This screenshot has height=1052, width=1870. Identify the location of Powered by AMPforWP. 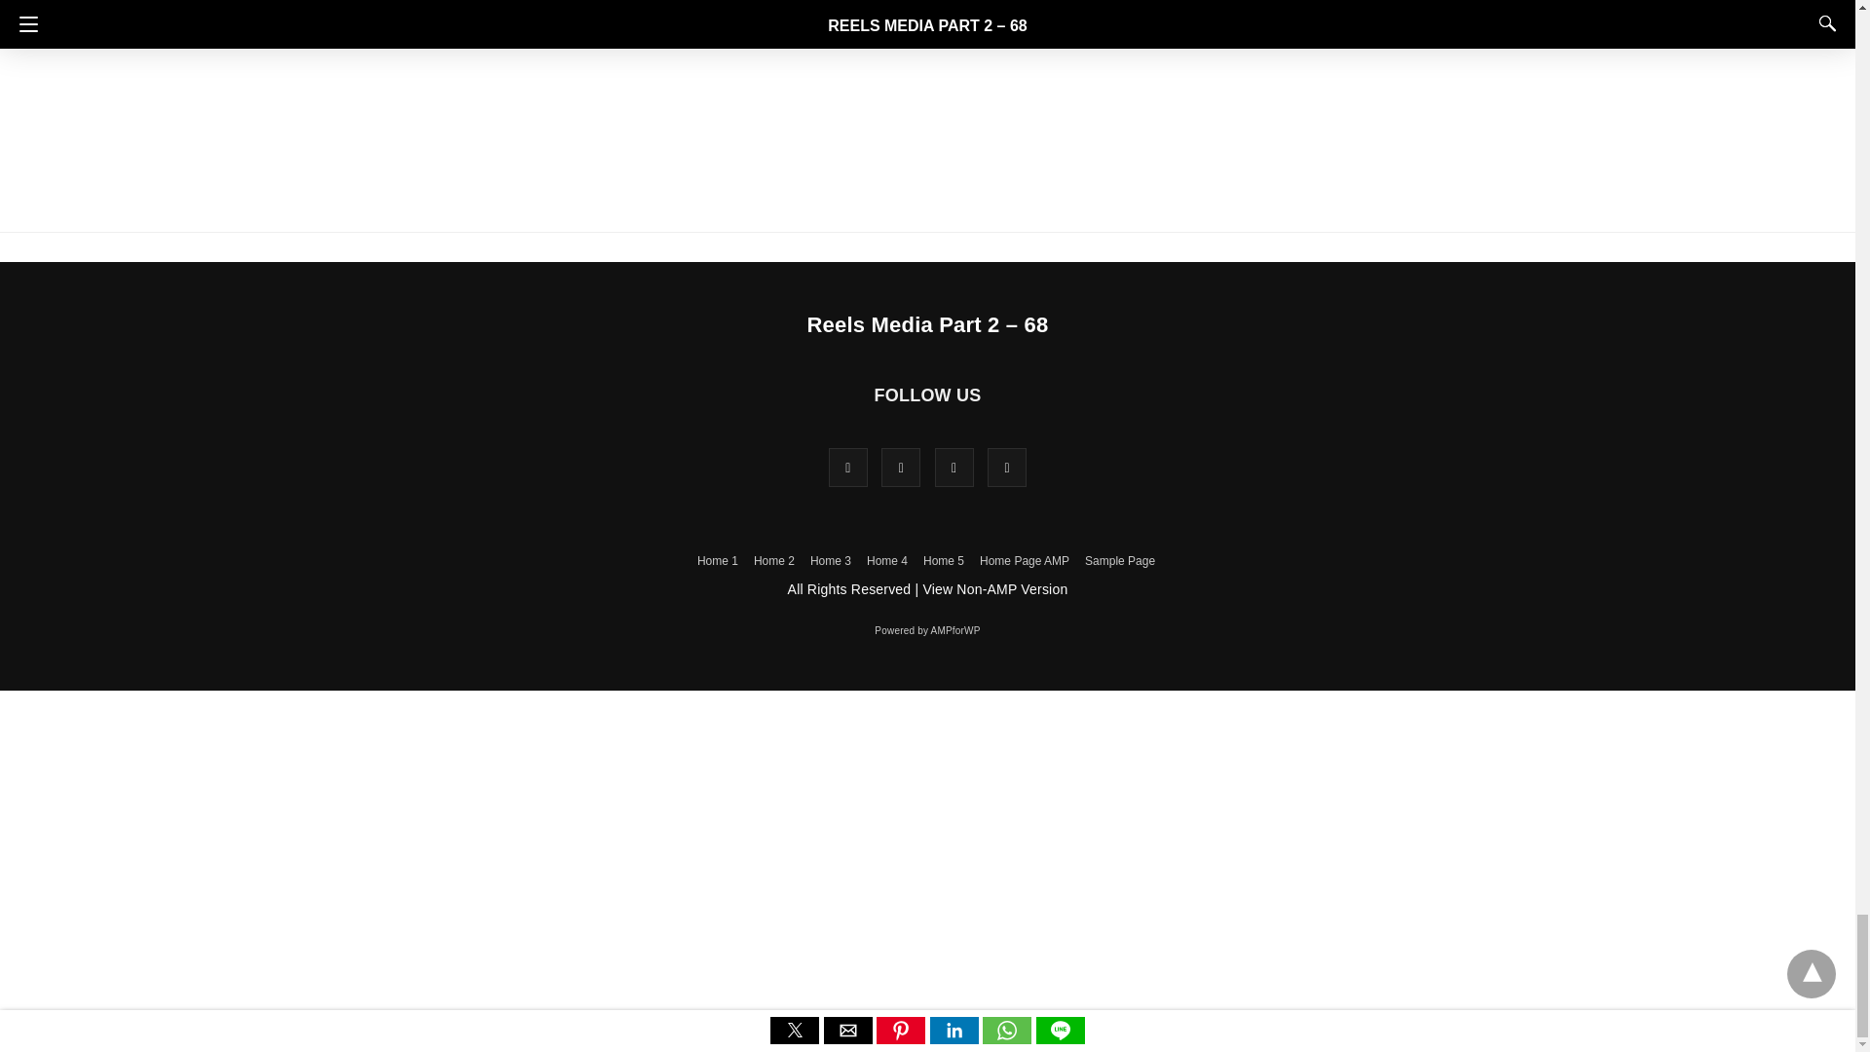
(927, 630).